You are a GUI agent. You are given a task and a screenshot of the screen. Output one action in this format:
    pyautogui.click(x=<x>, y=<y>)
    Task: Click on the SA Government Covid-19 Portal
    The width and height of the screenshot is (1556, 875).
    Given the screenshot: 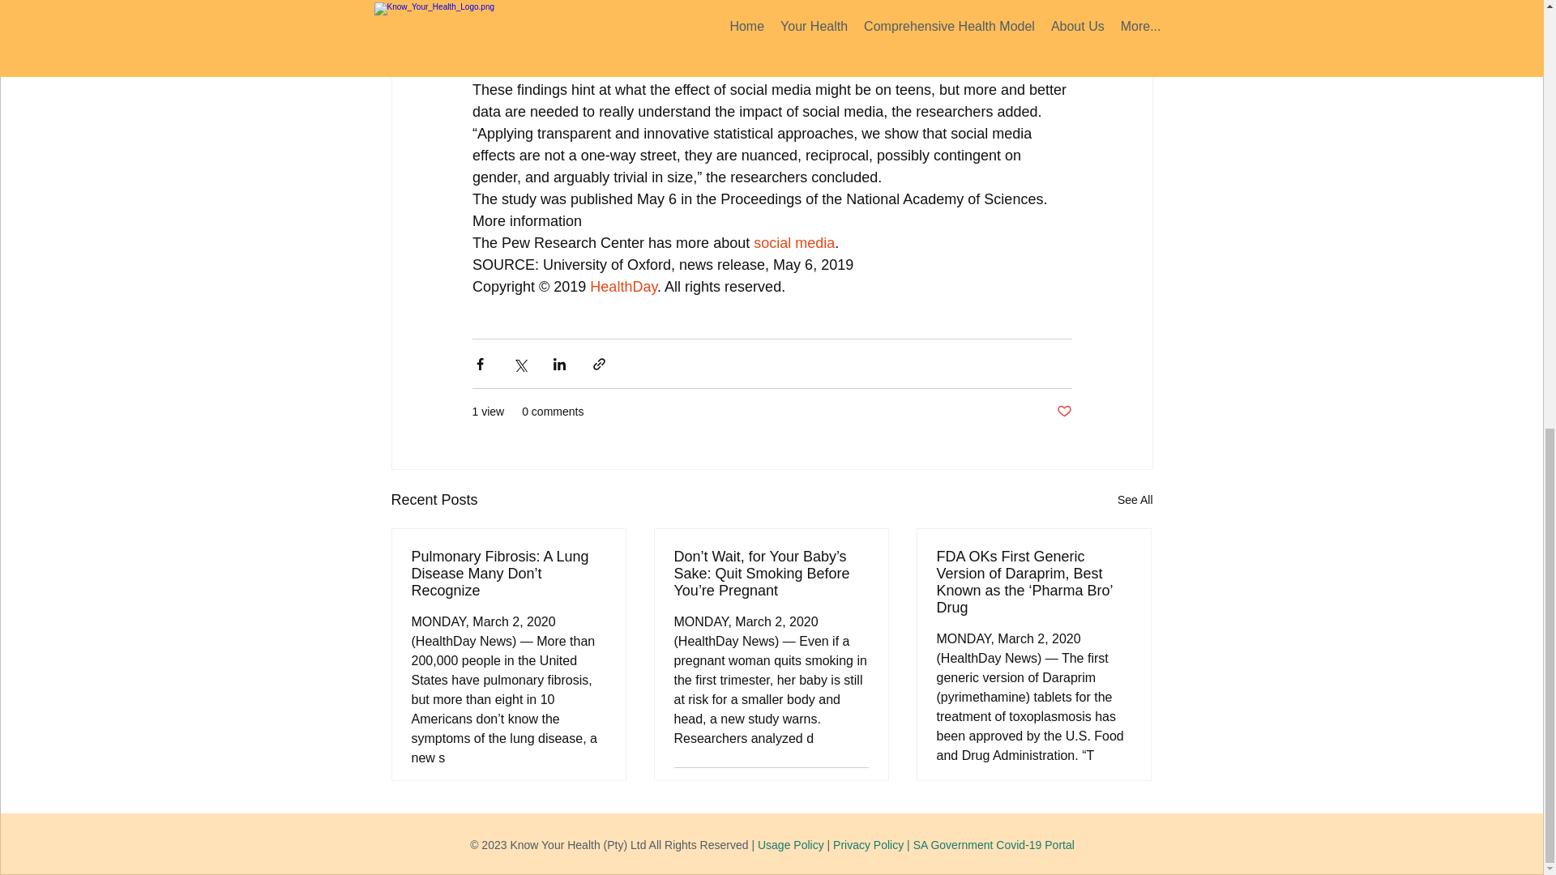 What is the action you would take?
    pyautogui.click(x=994, y=844)
    